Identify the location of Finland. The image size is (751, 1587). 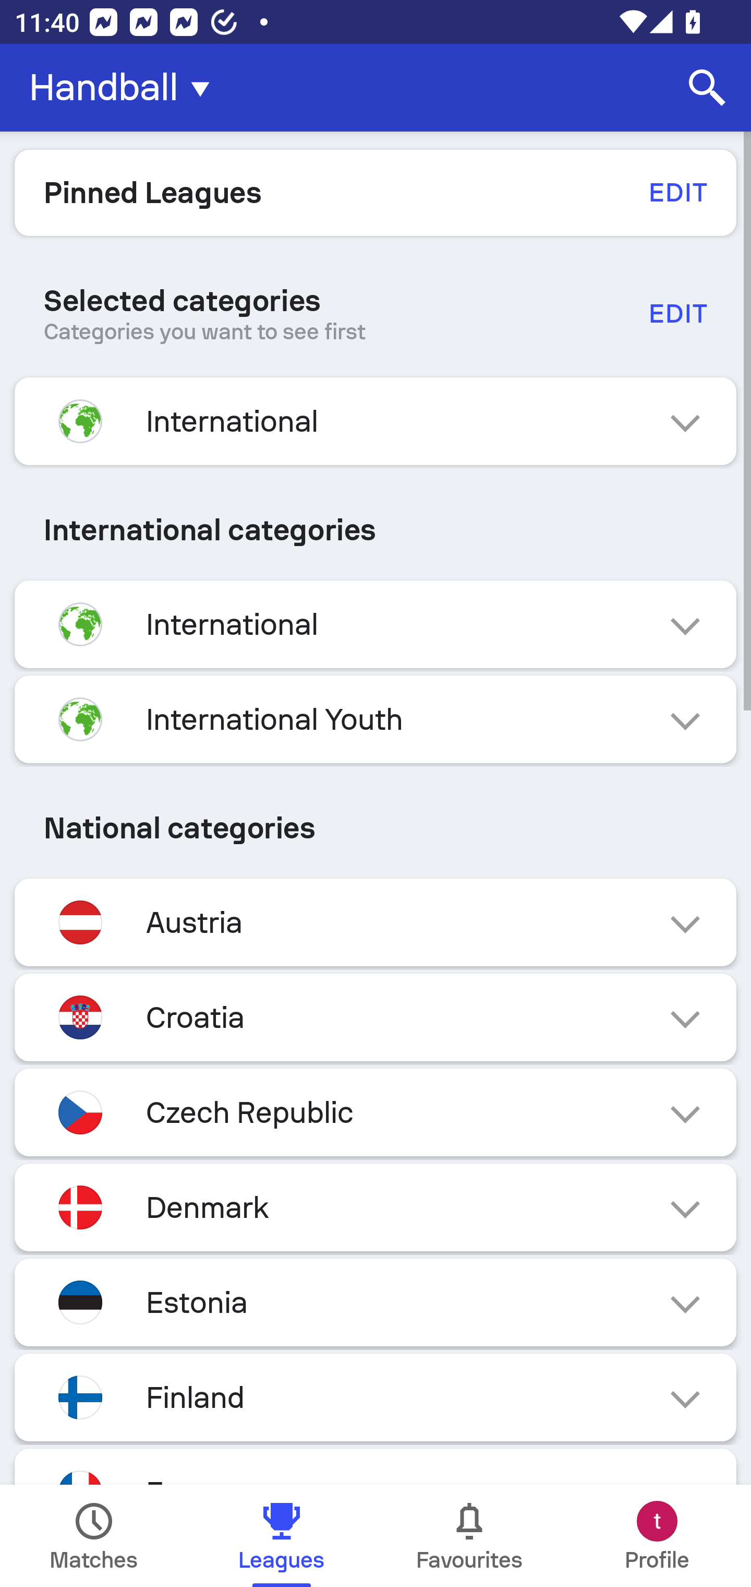
(375, 1397).